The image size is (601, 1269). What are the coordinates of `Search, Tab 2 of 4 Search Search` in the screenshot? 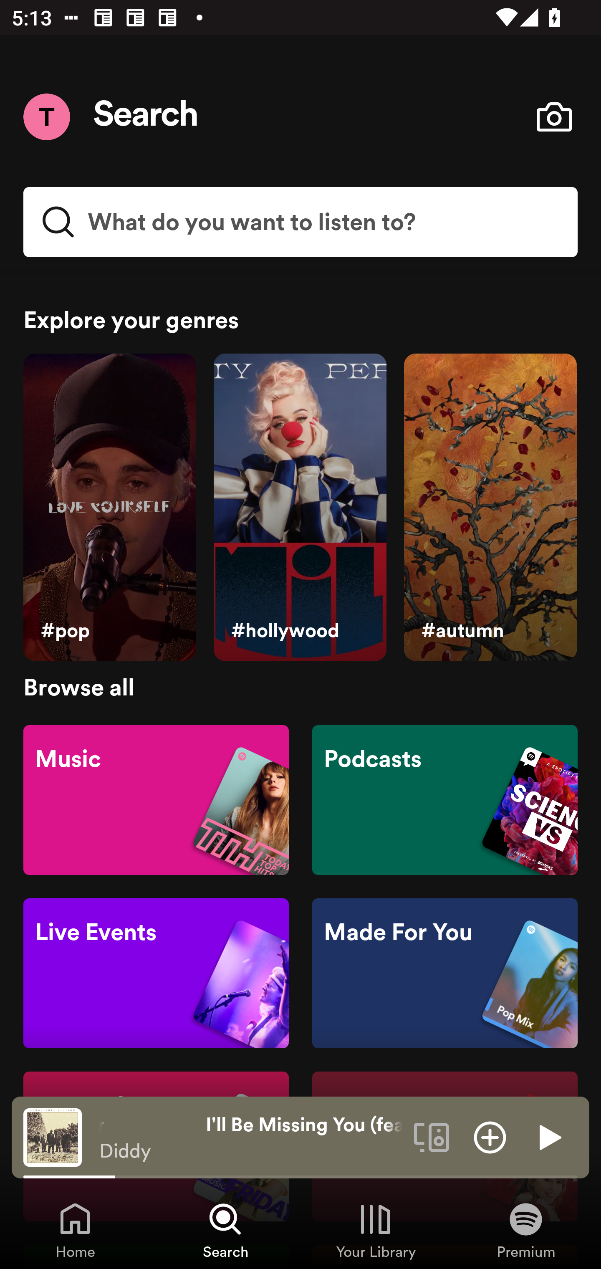 It's located at (225, 1230).